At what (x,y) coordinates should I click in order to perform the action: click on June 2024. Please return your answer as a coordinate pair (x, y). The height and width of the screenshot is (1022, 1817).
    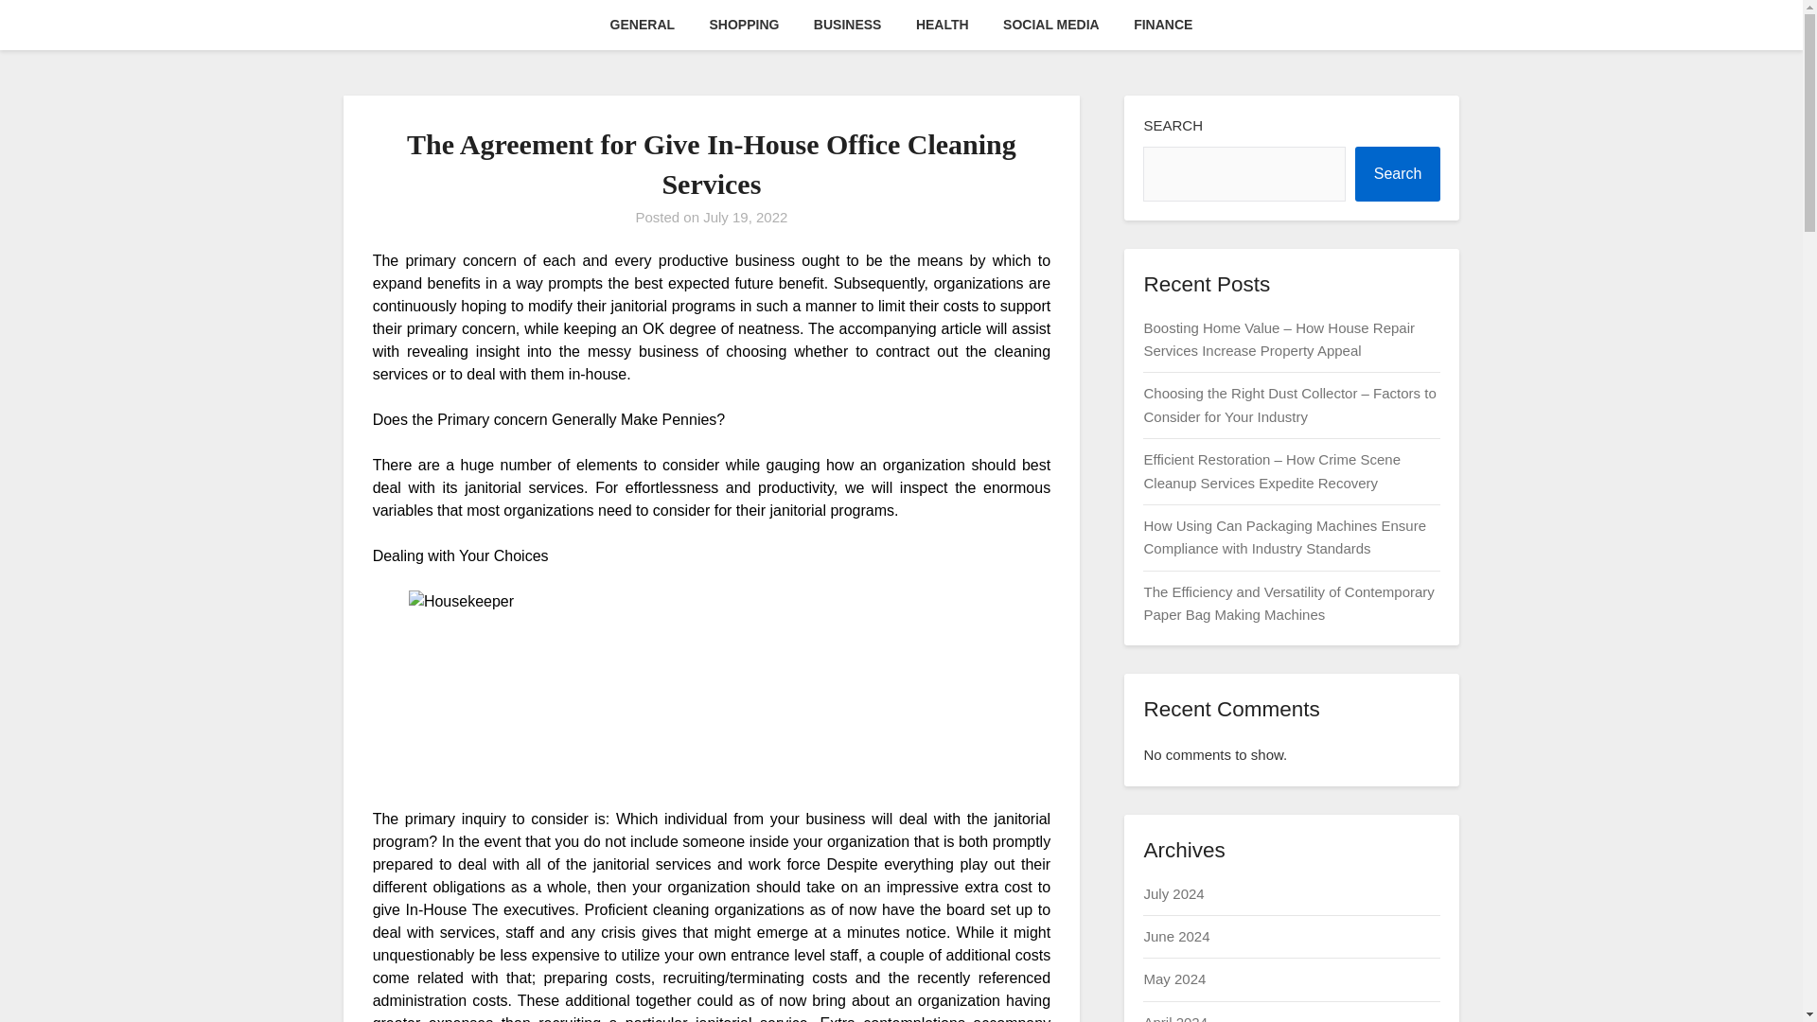
    Looking at the image, I should click on (1175, 935).